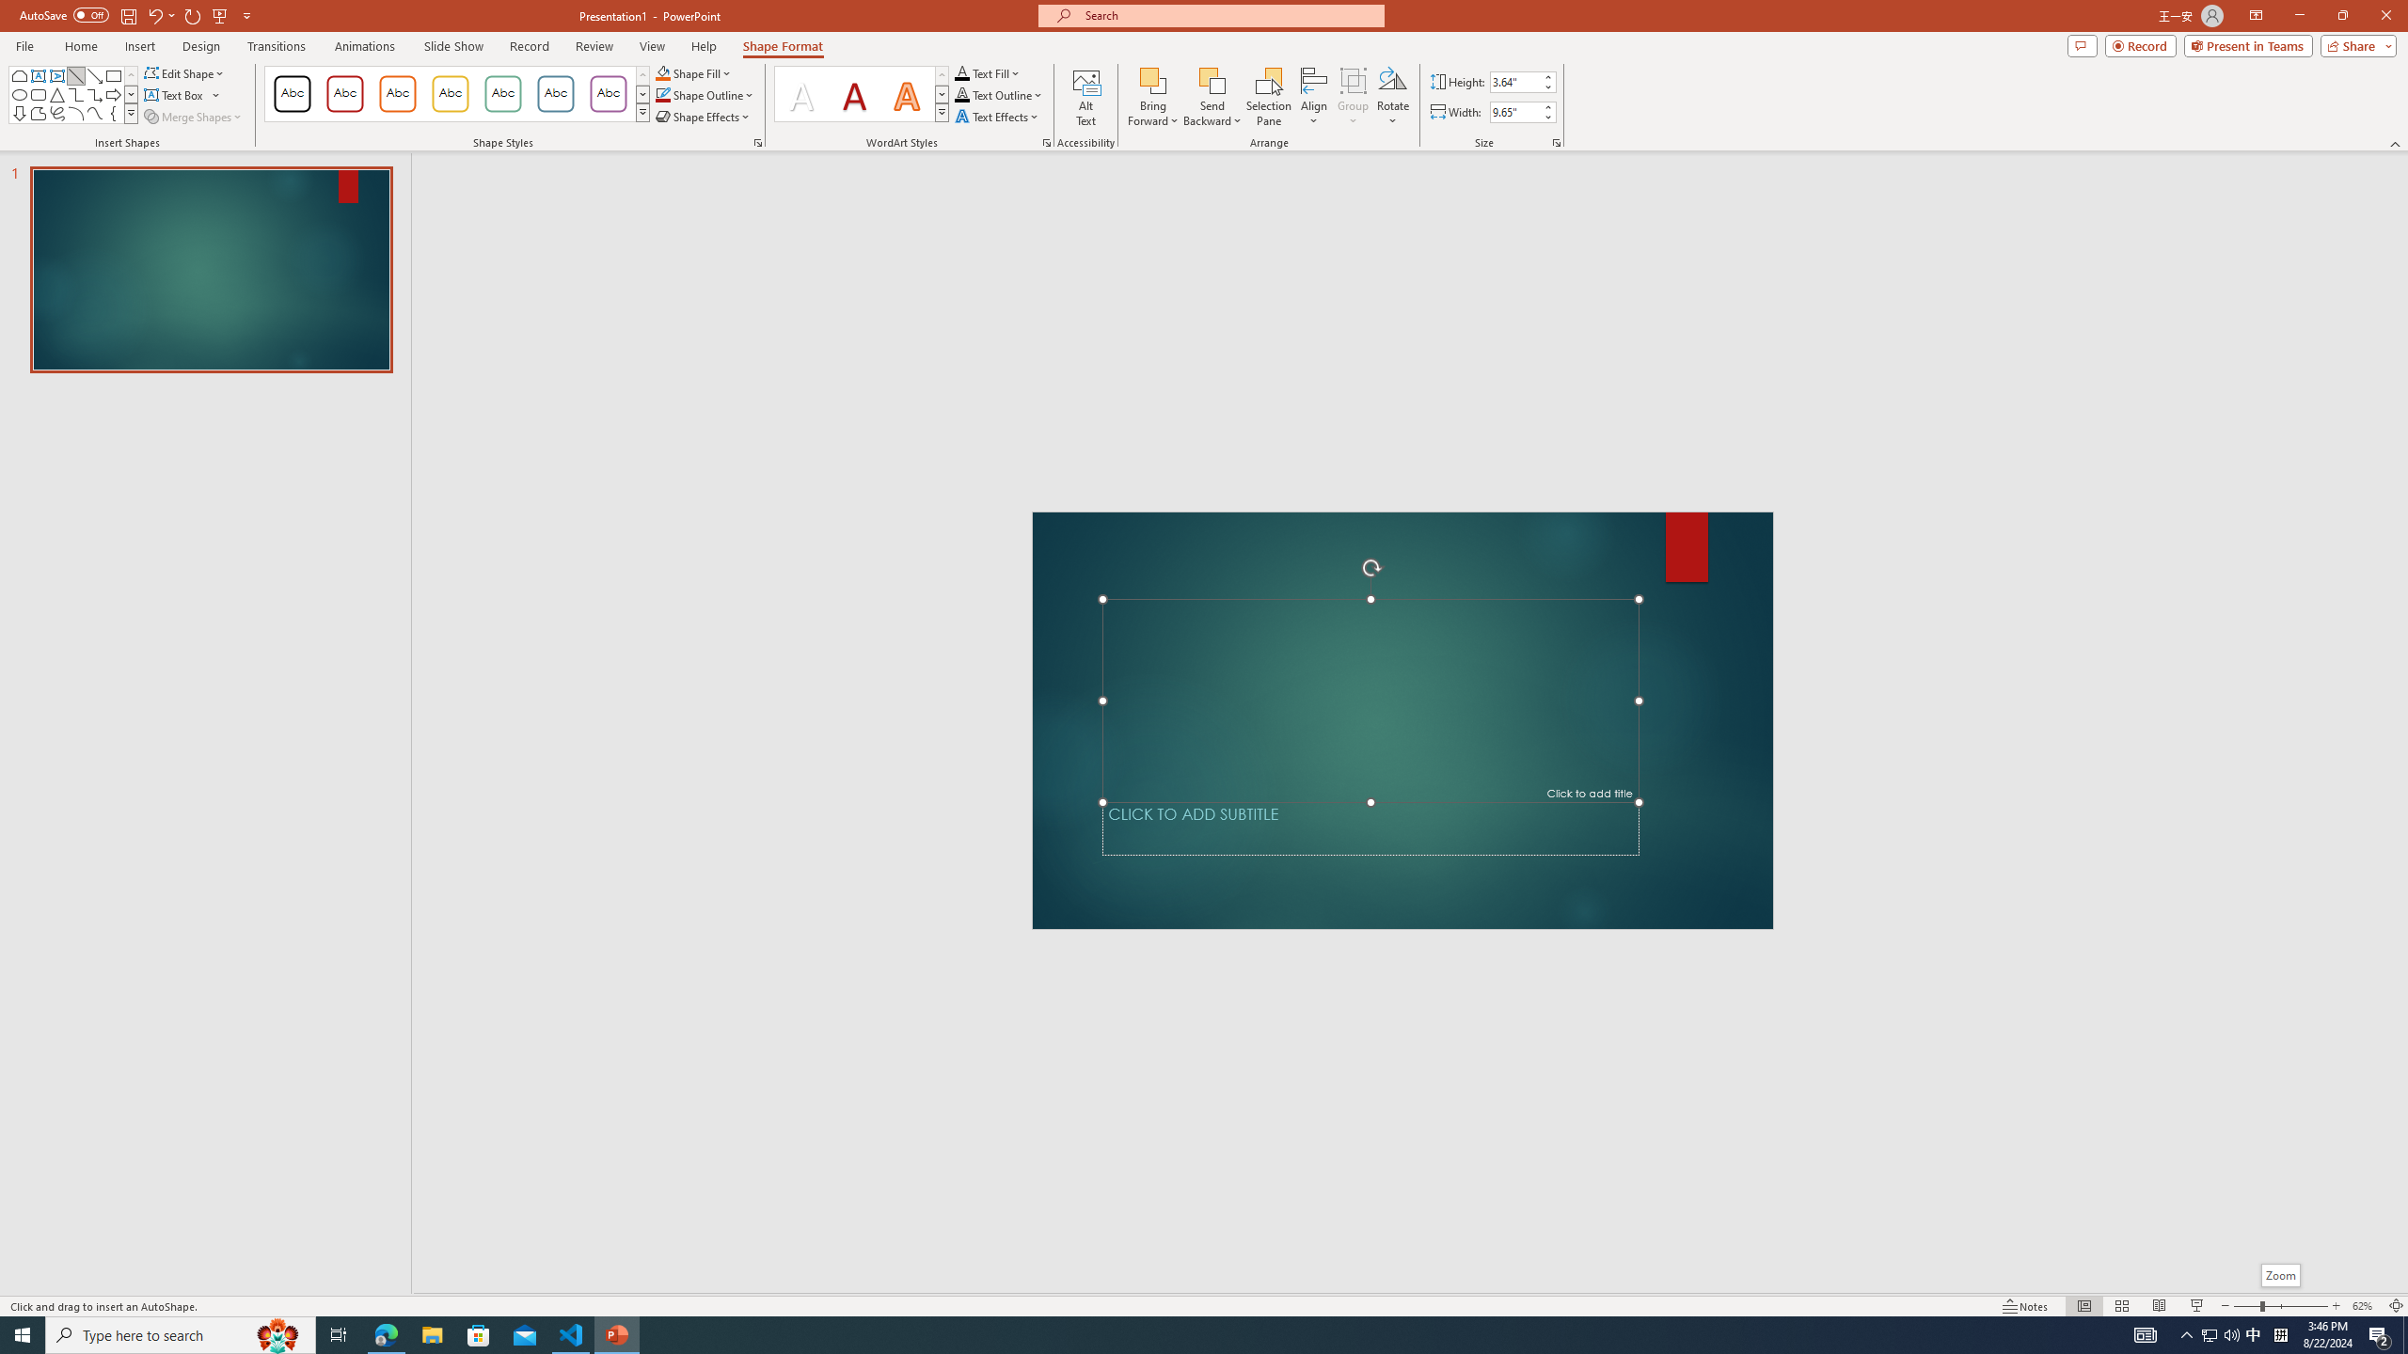 This screenshot has width=2408, height=1354. What do you see at coordinates (1154, 80) in the screenshot?
I see `Bring Forward` at bounding box center [1154, 80].